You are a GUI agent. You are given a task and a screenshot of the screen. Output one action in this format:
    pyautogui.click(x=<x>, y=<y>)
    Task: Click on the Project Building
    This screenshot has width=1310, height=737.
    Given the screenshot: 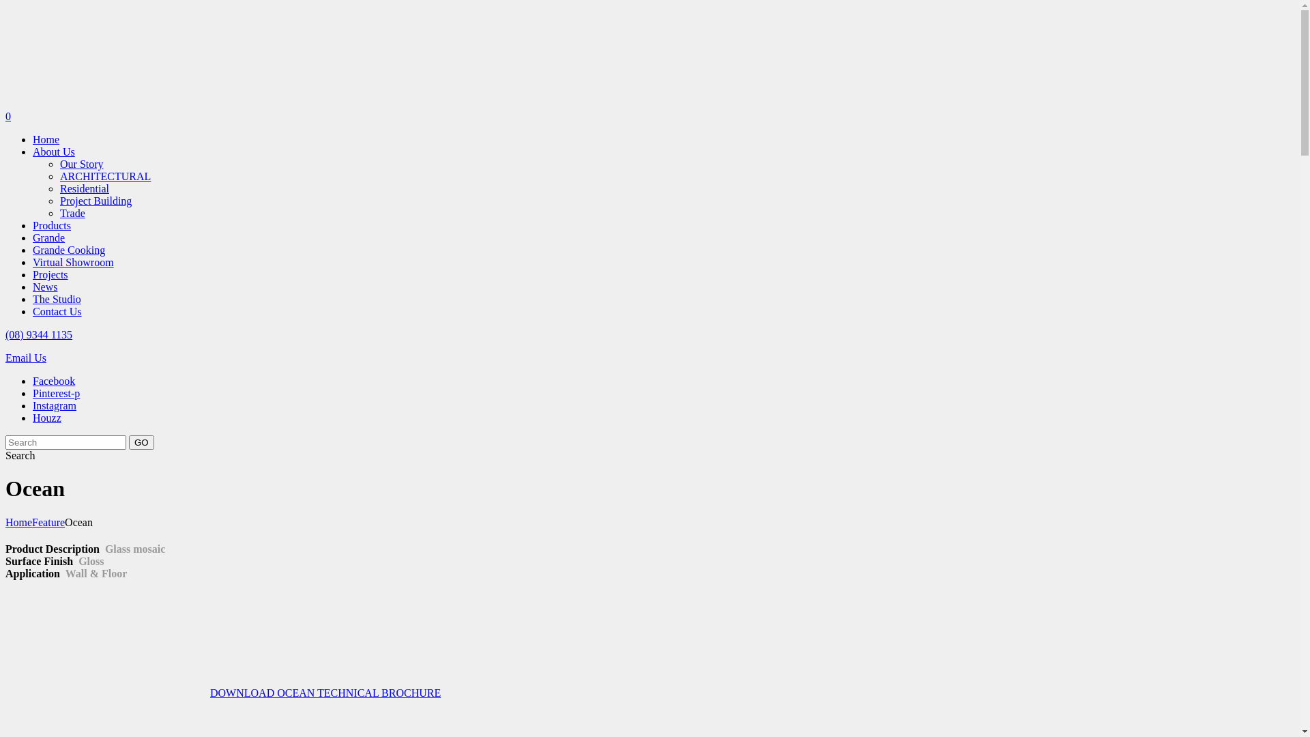 What is the action you would take?
    pyautogui.click(x=96, y=201)
    